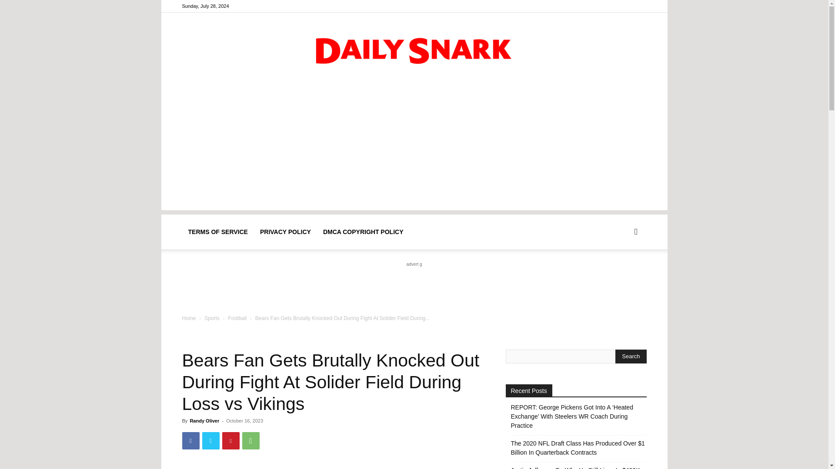 Image resolution: width=835 pixels, height=469 pixels. What do you see at coordinates (631, 356) in the screenshot?
I see `Search` at bounding box center [631, 356].